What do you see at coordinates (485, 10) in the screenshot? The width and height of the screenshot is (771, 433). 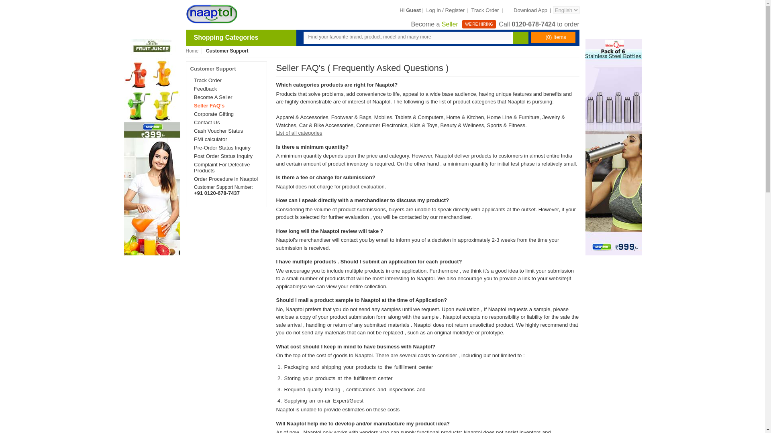 I see `Track Order` at bounding box center [485, 10].